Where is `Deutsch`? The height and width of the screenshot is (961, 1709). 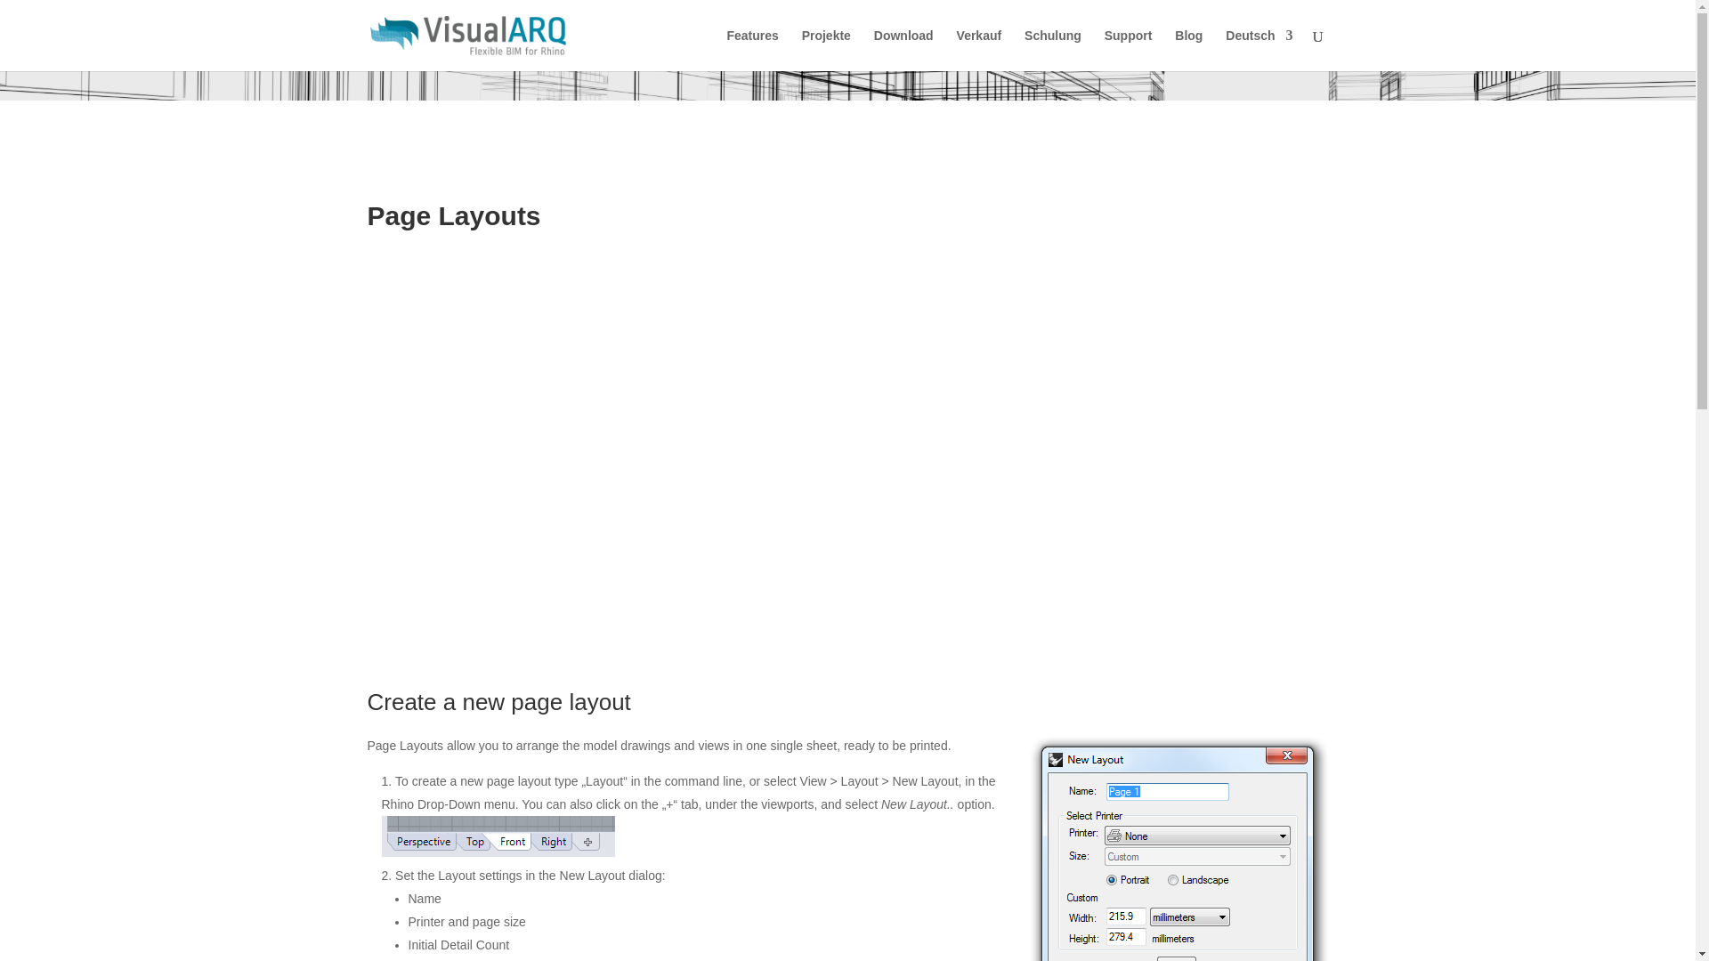
Deutsch is located at coordinates (1259, 50).